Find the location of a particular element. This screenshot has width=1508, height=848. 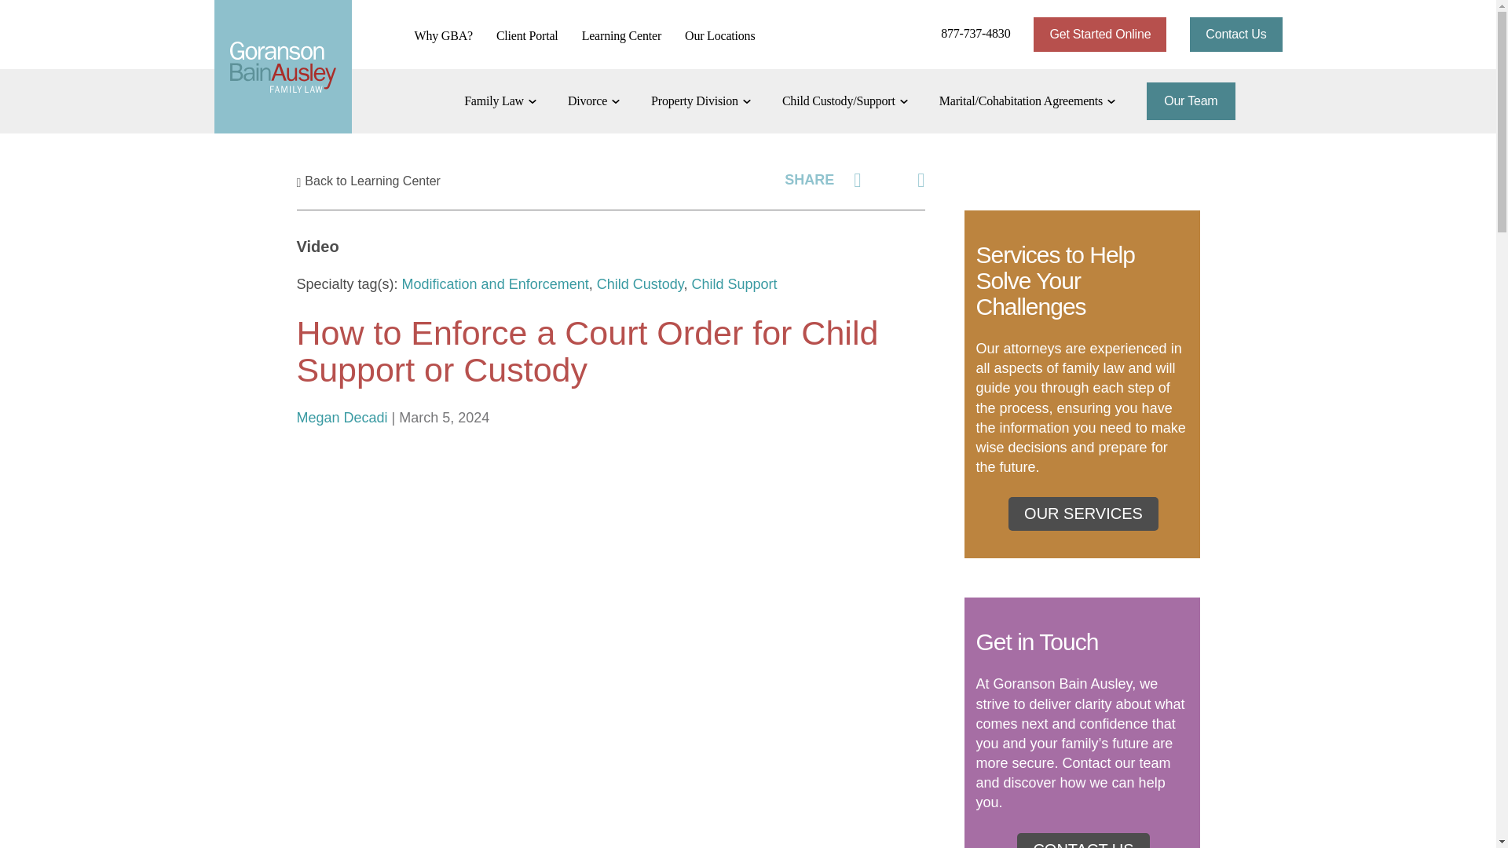

Get Started Online is located at coordinates (1100, 34).